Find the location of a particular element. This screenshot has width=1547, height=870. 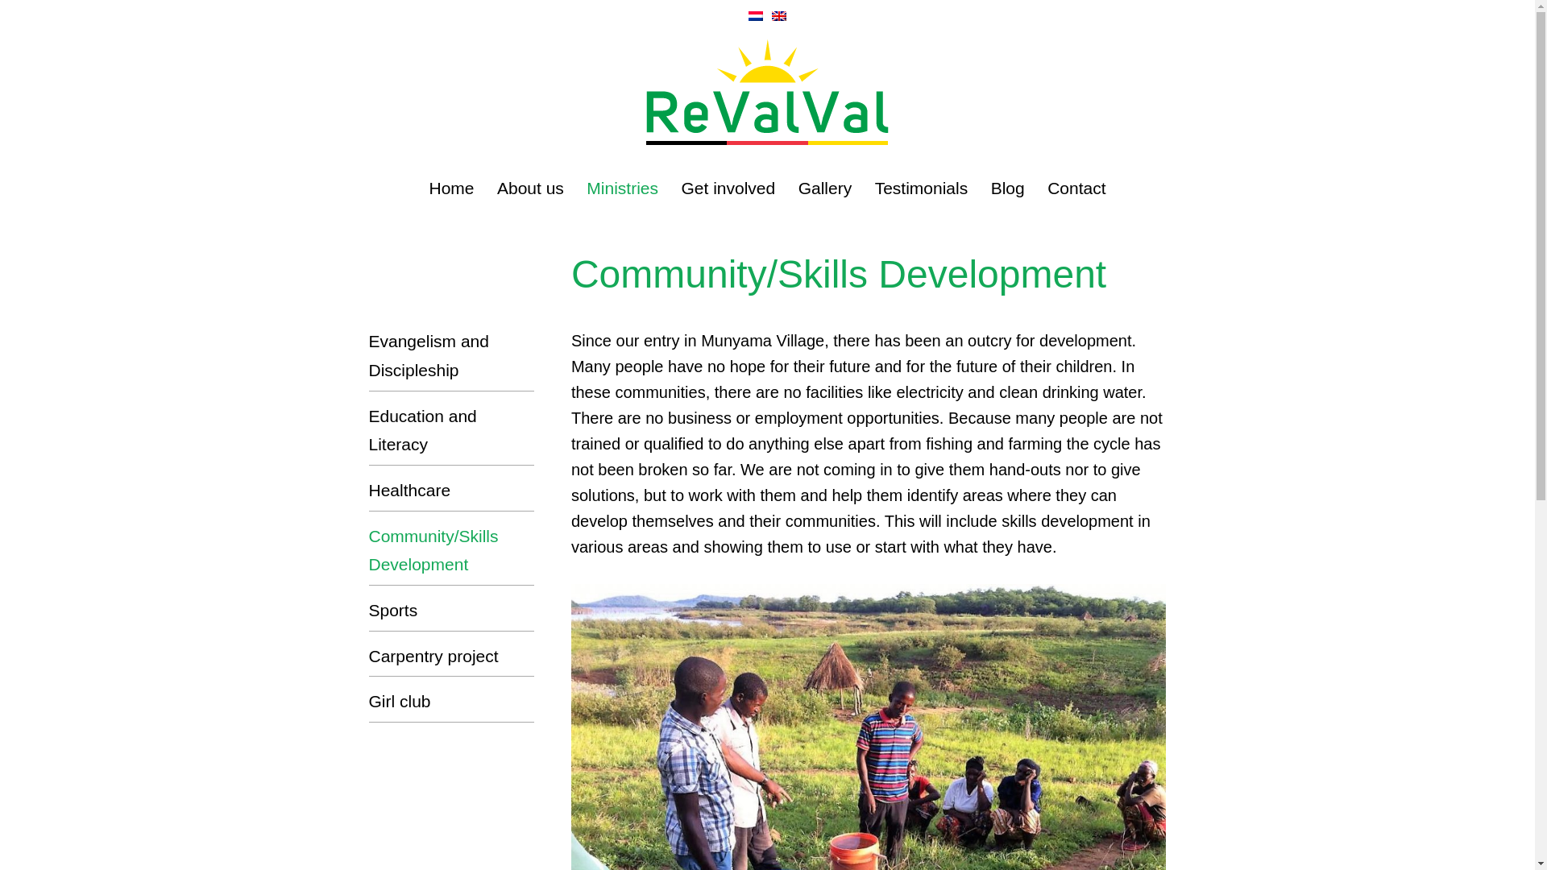

Healthcare is located at coordinates (452, 490).